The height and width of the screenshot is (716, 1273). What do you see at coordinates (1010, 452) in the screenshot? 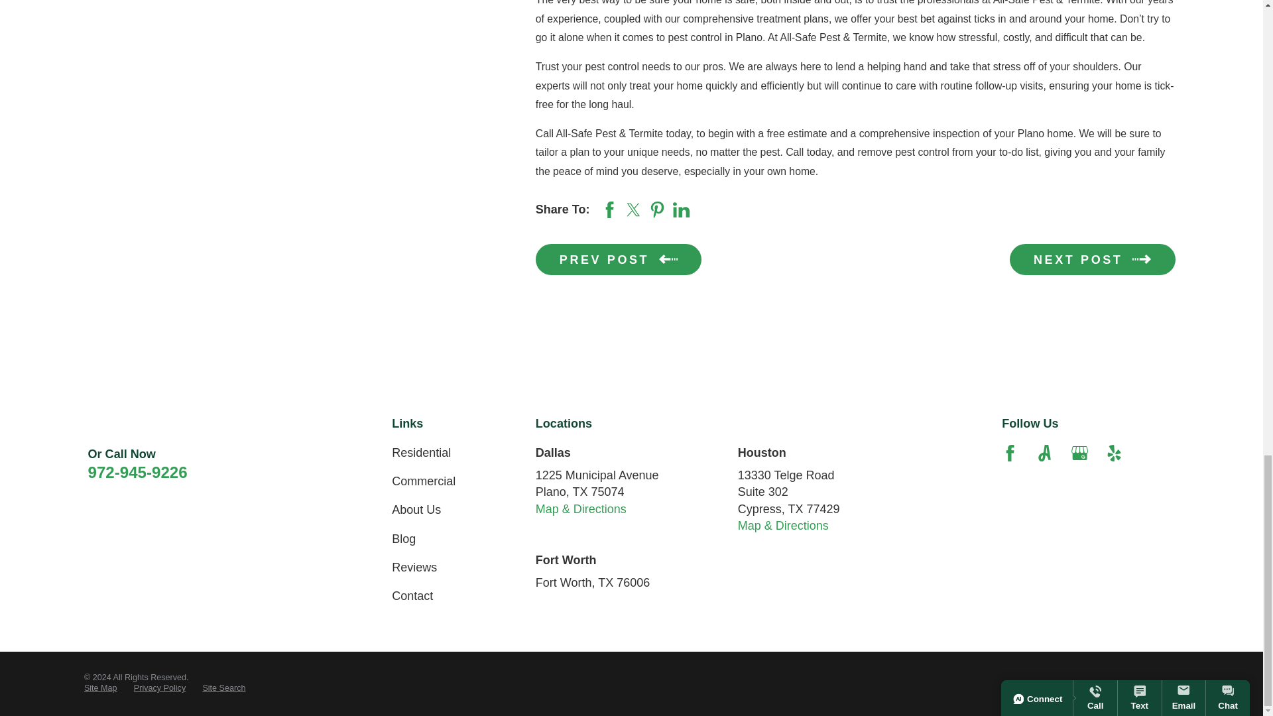
I see `Facebook` at bounding box center [1010, 452].